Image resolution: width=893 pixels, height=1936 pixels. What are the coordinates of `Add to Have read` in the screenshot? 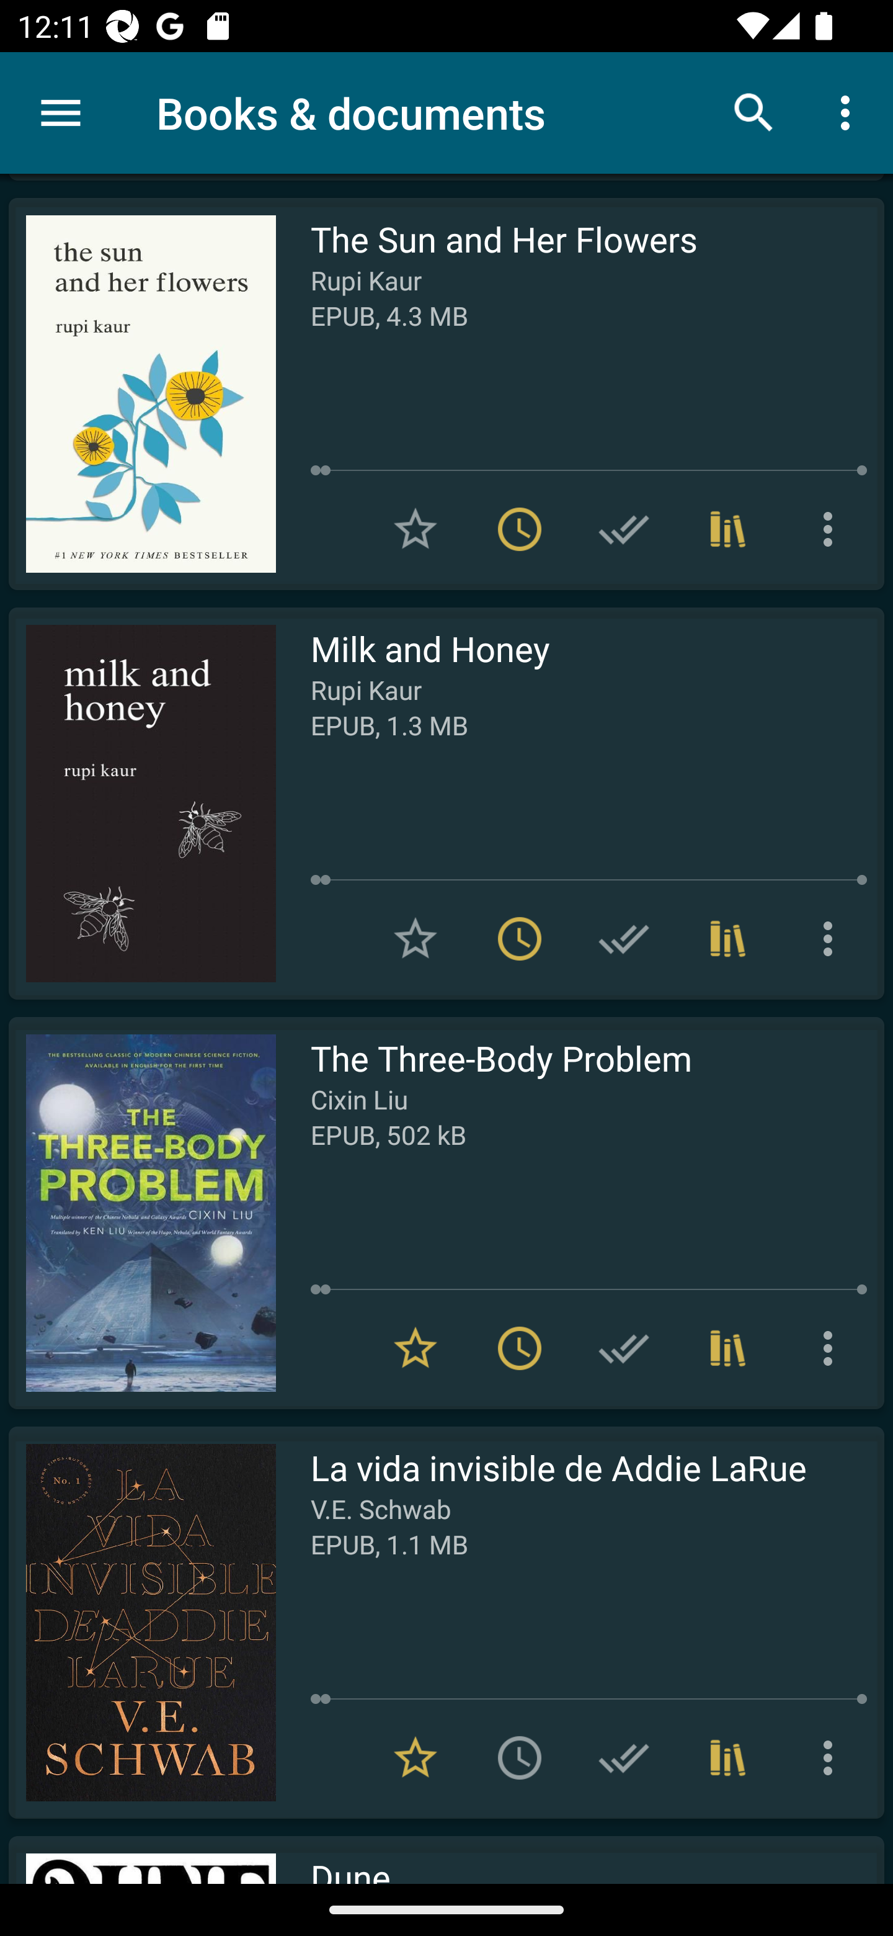 It's located at (624, 1757).